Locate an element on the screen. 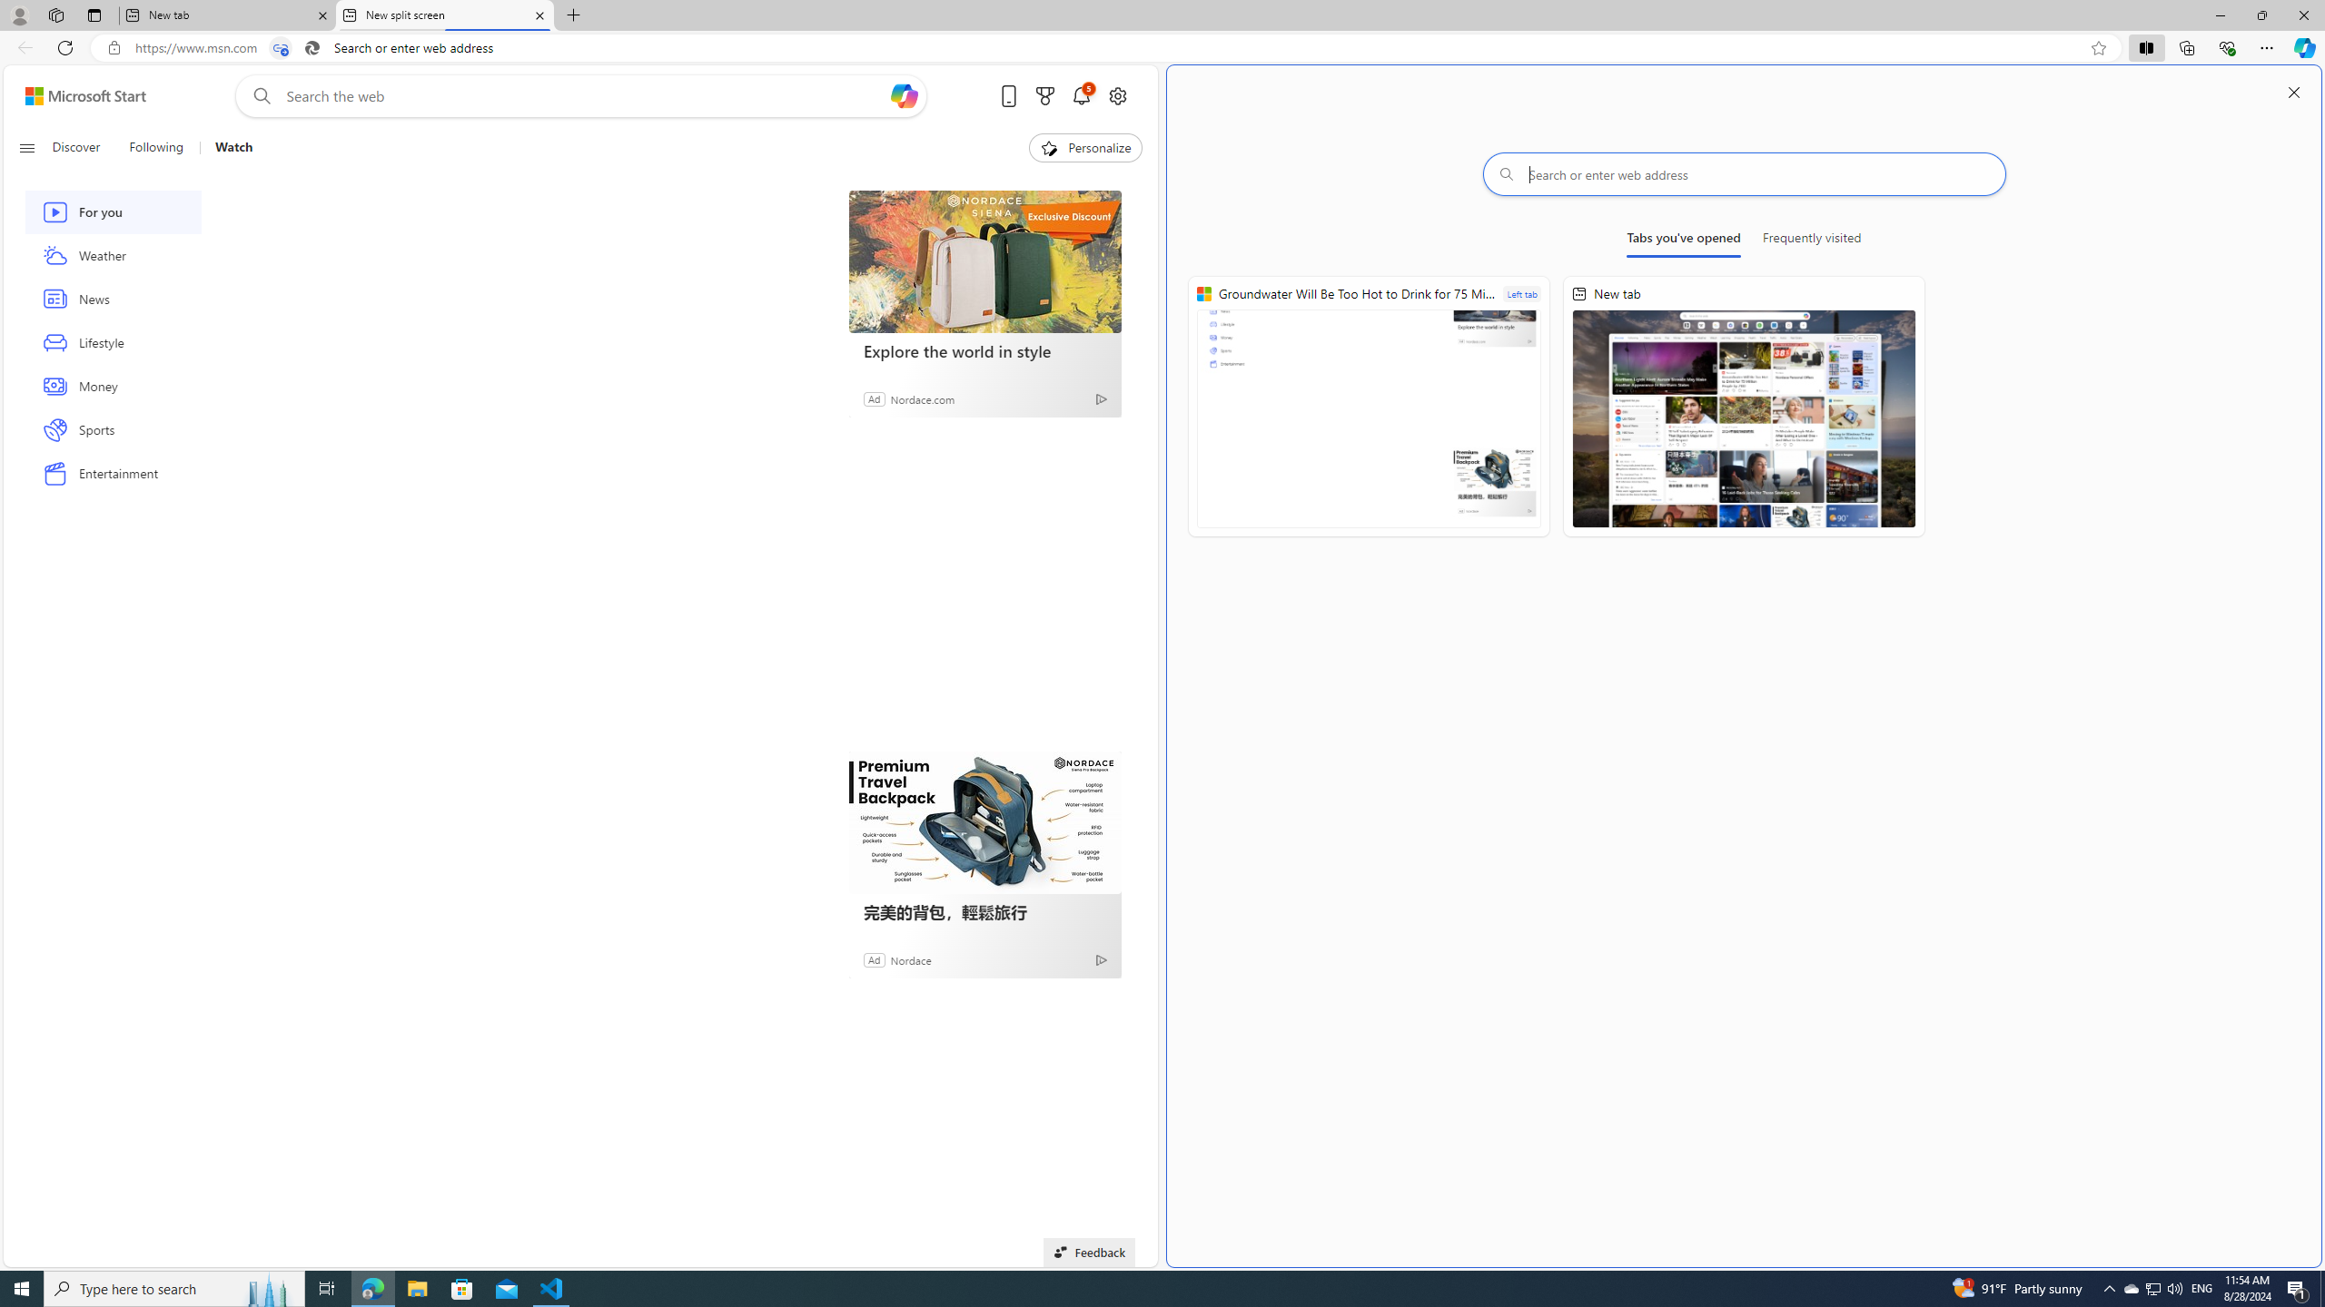  New split screen is located at coordinates (443, 15).